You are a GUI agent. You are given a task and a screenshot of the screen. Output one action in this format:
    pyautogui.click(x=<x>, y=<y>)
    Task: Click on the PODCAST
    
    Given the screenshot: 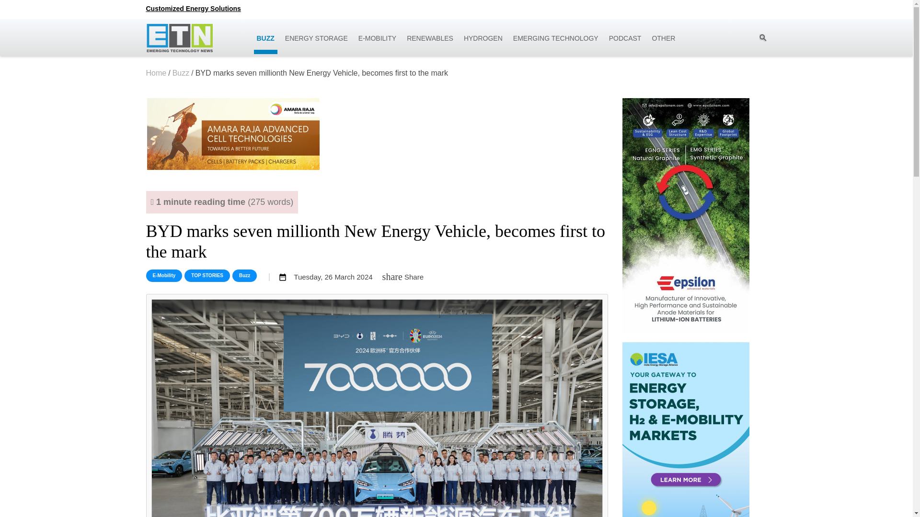 What is the action you would take?
    pyautogui.click(x=625, y=41)
    